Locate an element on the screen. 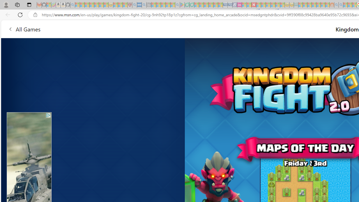 This screenshot has height=202, width=359. Cheap Car Rentals - Save70.com - Sleeping is located at coordinates (225, 5).